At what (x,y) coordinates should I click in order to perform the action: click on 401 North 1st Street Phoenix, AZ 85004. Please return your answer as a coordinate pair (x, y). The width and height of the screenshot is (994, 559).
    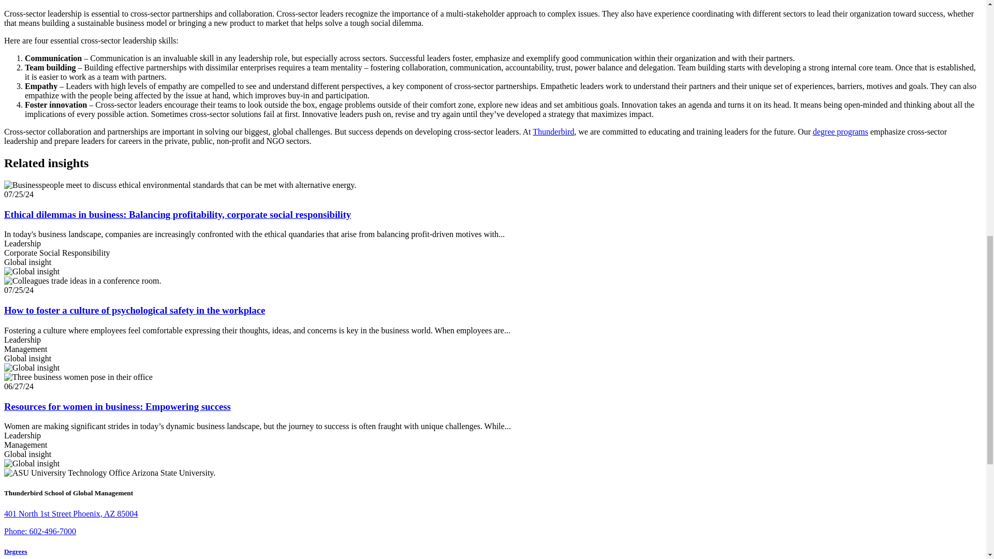
    Looking at the image, I should click on (70, 513).